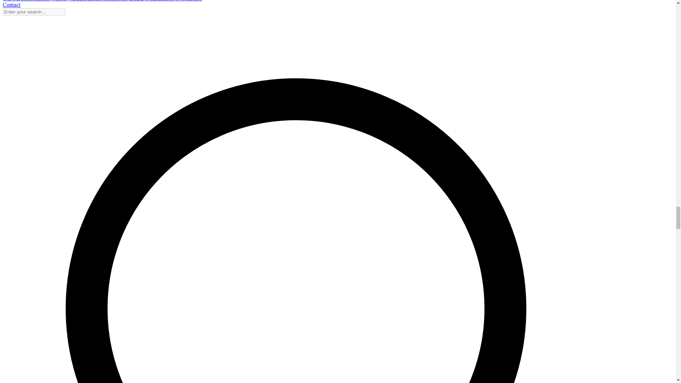 The height and width of the screenshot is (383, 681). I want to click on Our Partners, so click(17, 1).